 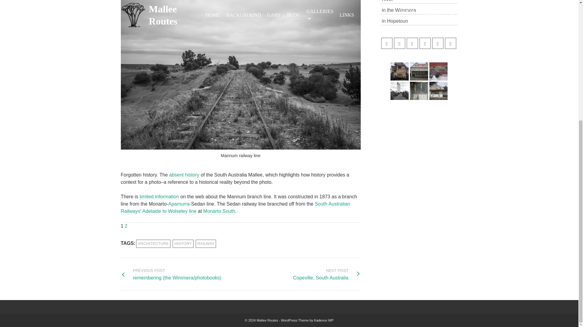 What do you see at coordinates (419, 91) in the screenshot?
I see `de-population` at bounding box center [419, 91].